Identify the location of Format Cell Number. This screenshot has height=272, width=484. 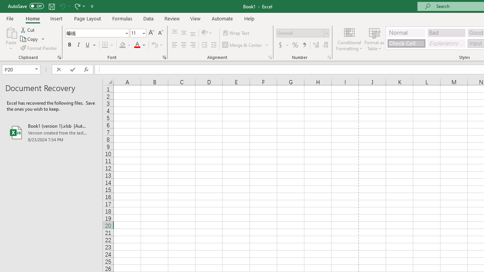
(329, 57).